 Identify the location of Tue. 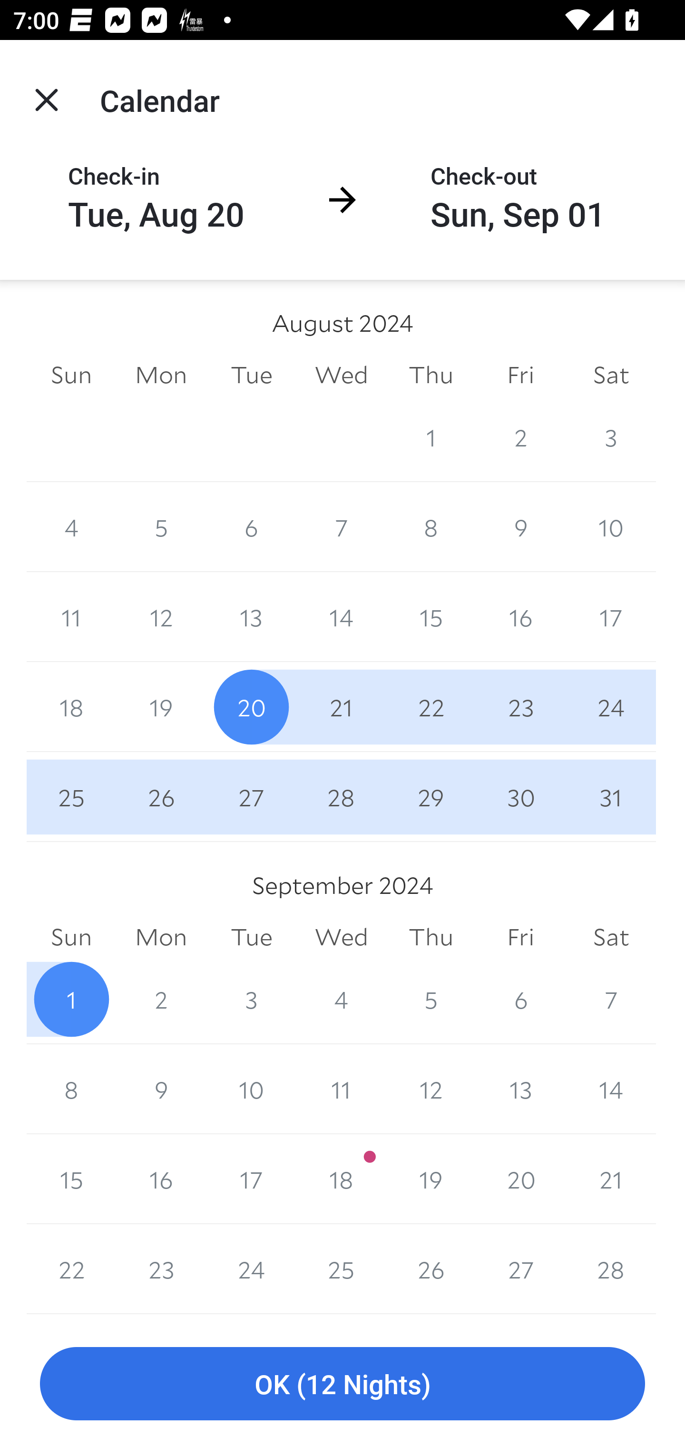
(251, 938).